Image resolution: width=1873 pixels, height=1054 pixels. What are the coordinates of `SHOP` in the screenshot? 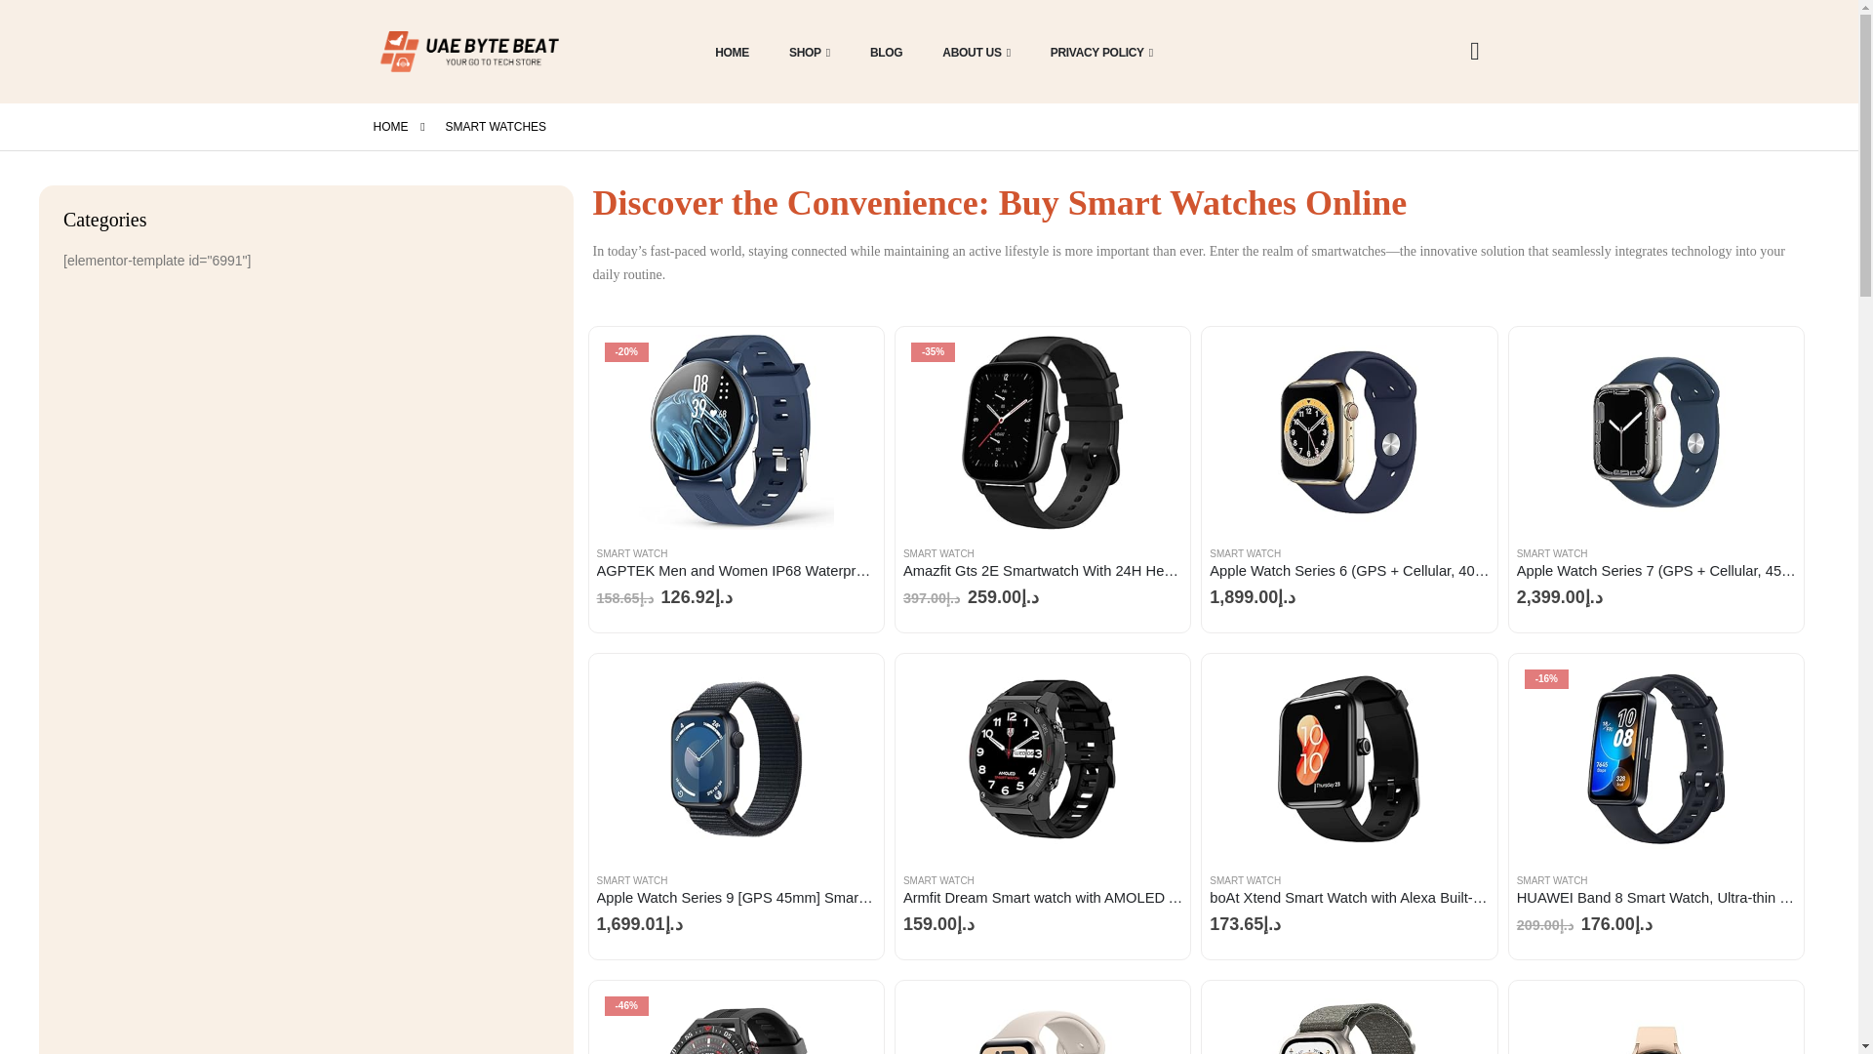 It's located at (804, 51).